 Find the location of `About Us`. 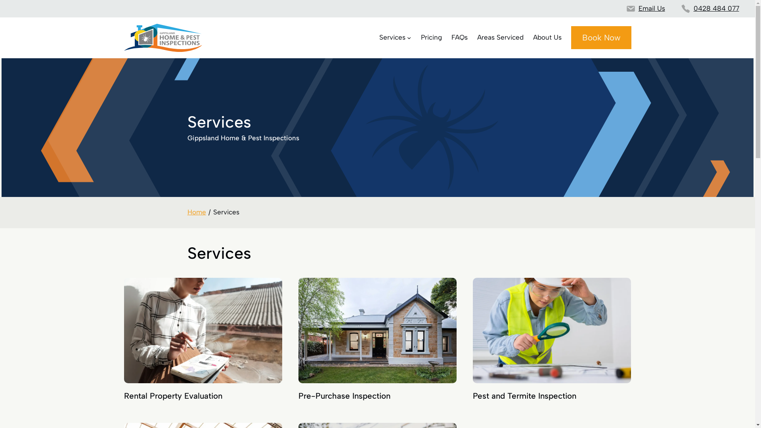

About Us is located at coordinates (547, 38).